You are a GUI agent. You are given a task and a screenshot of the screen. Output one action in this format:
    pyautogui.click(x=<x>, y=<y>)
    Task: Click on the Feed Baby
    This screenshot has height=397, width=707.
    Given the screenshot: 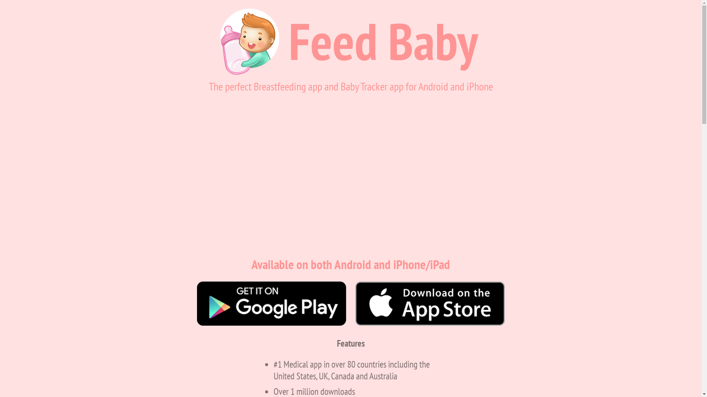 What is the action you would take?
    pyautogui.click(x=383, y=41)
    